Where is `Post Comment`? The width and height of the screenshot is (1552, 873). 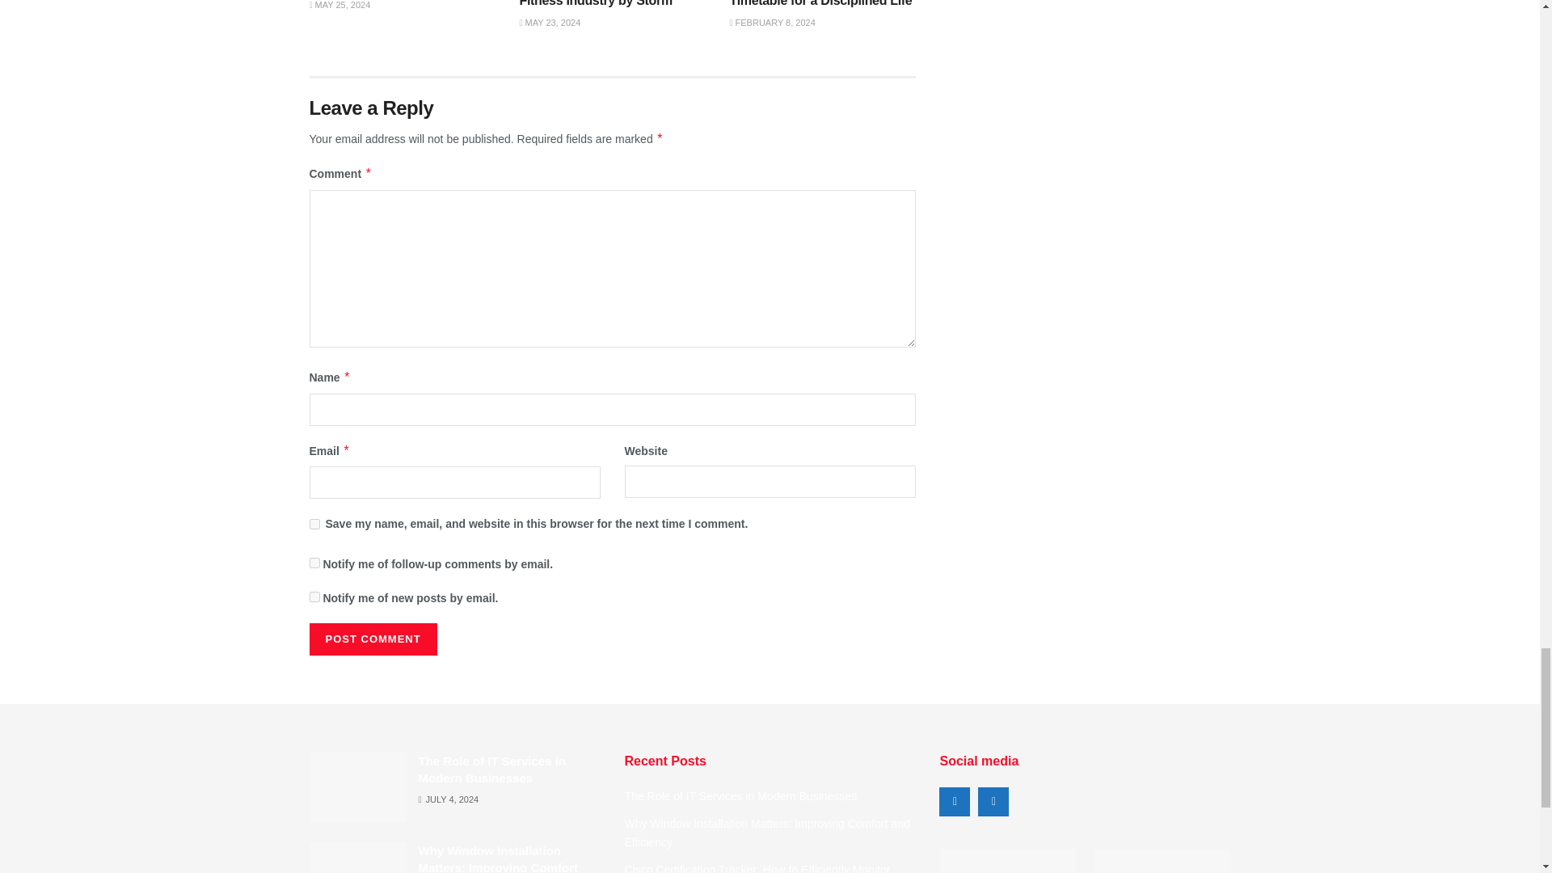 Post Comment is located at coordinates (372, 639).